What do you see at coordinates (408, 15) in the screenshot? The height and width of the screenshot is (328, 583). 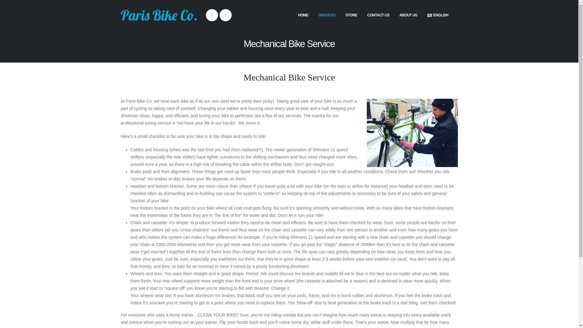 I see `ABOUT US` at bounding box center [408, 15].